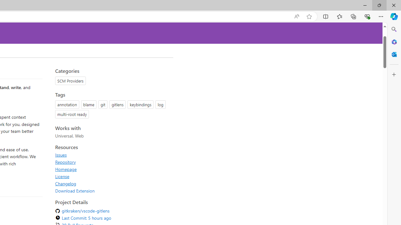 Image resolution: width=401 pixels, height=225 pixels. What do you see at coordinates (112, 191) in the screenshot?
I see `Download Extension` at bounding box center [112, 191].